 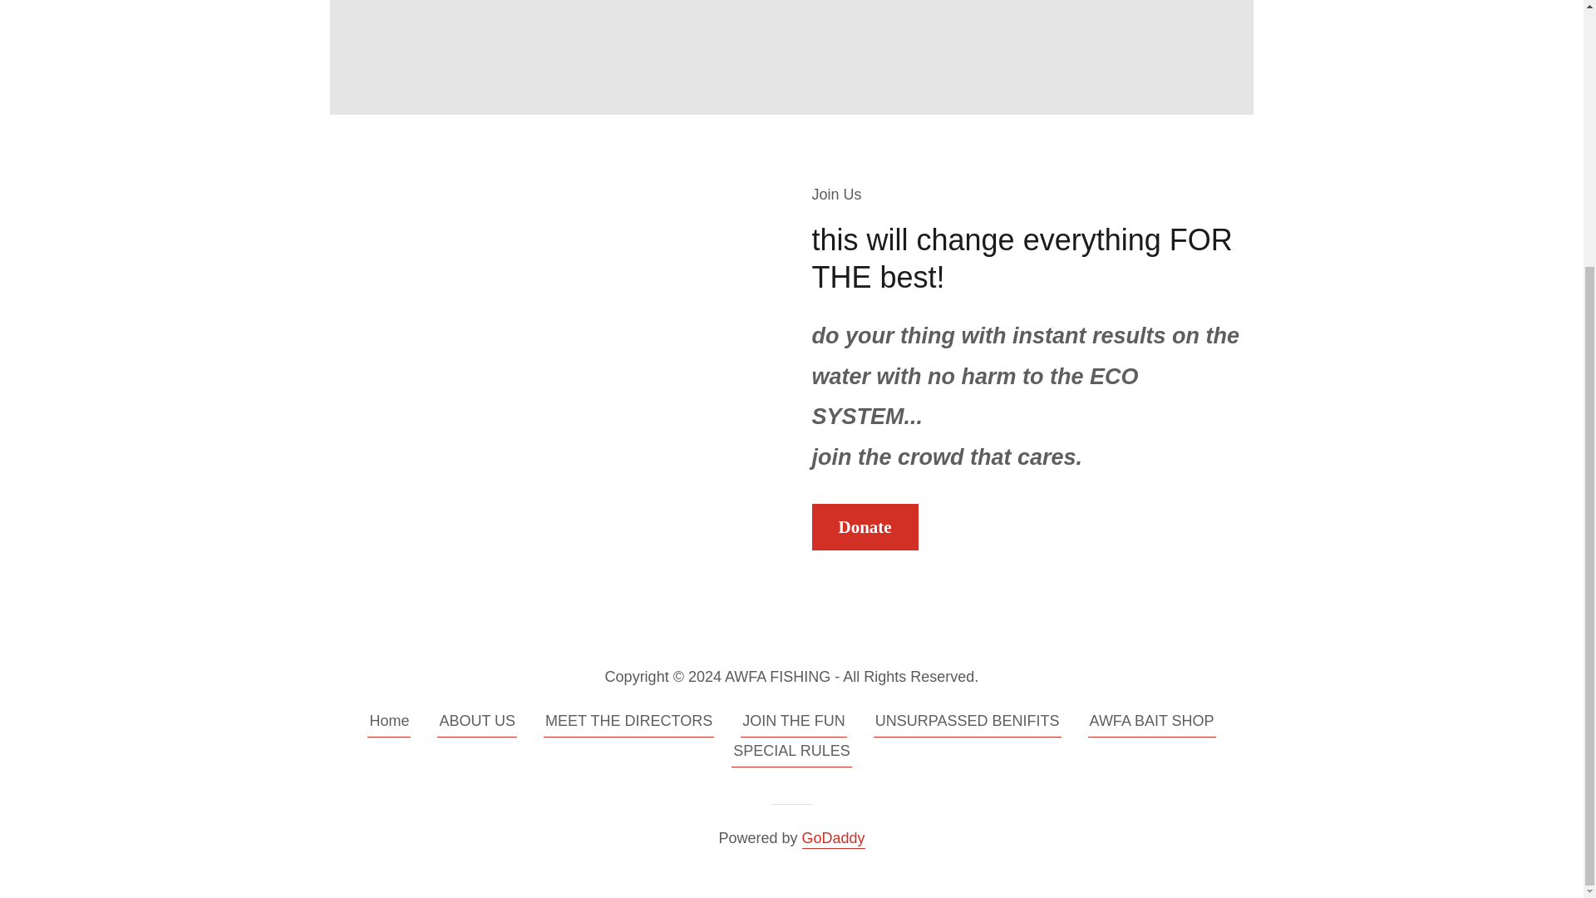 What do you see at coordinates (628, 723) in the screenshot?
I see `MEET THE DIRECTORS` at bounding box center [628, 723].